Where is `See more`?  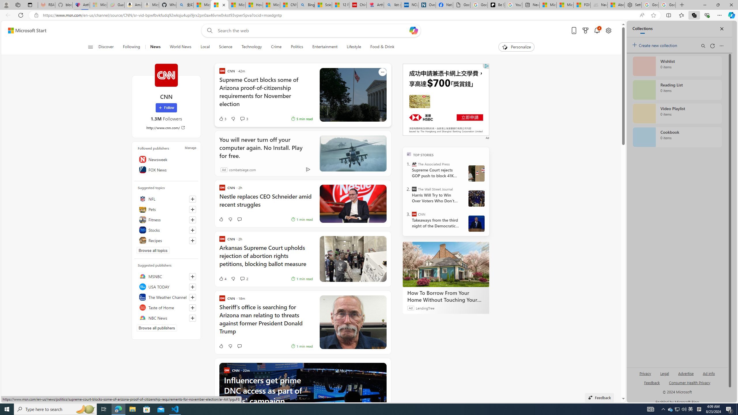 See more is located at coordinates (382, 367).